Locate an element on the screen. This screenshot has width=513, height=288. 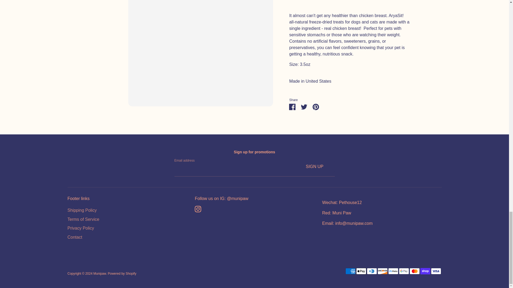
American Express is located at coordinates (350, 271).